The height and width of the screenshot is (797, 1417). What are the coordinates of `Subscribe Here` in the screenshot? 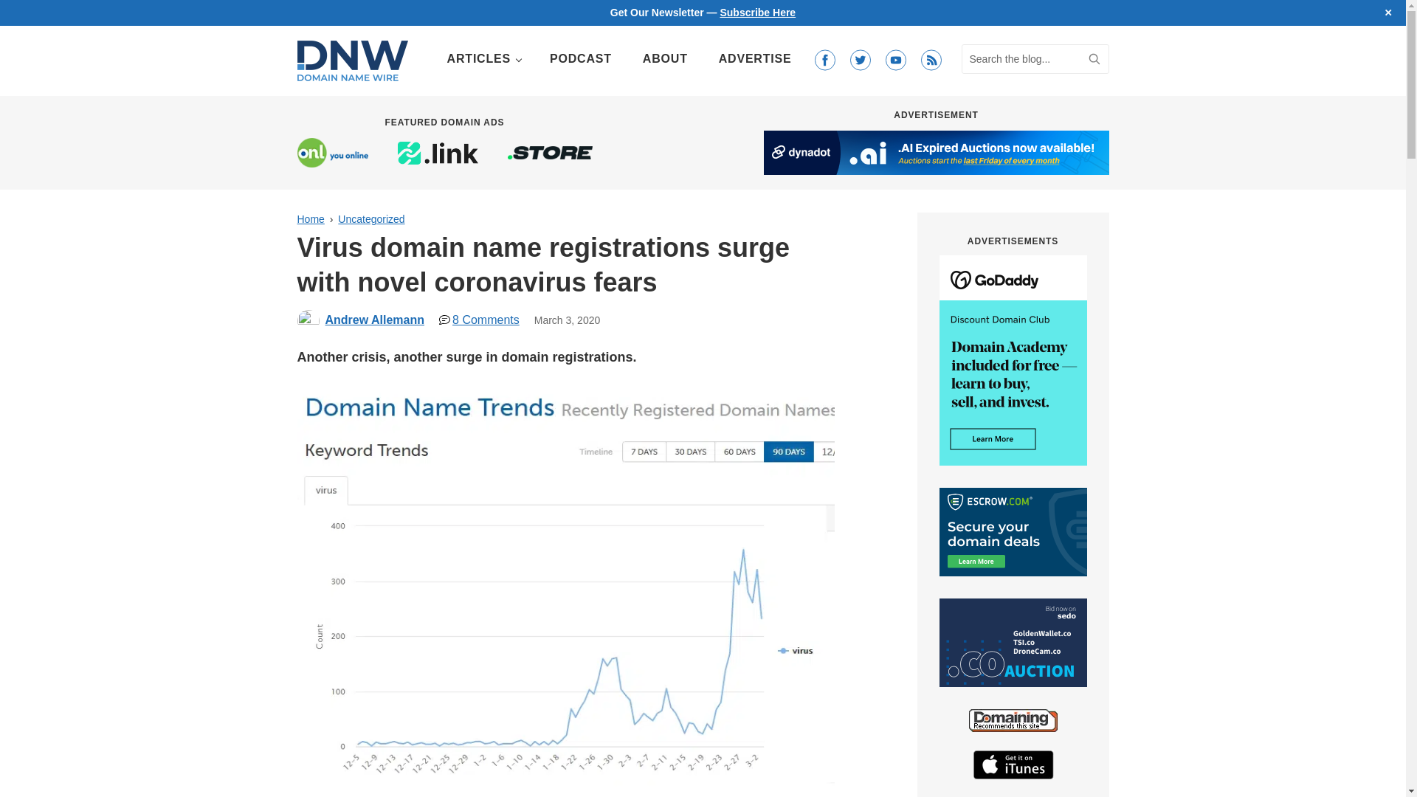 It's located at (757, 12).